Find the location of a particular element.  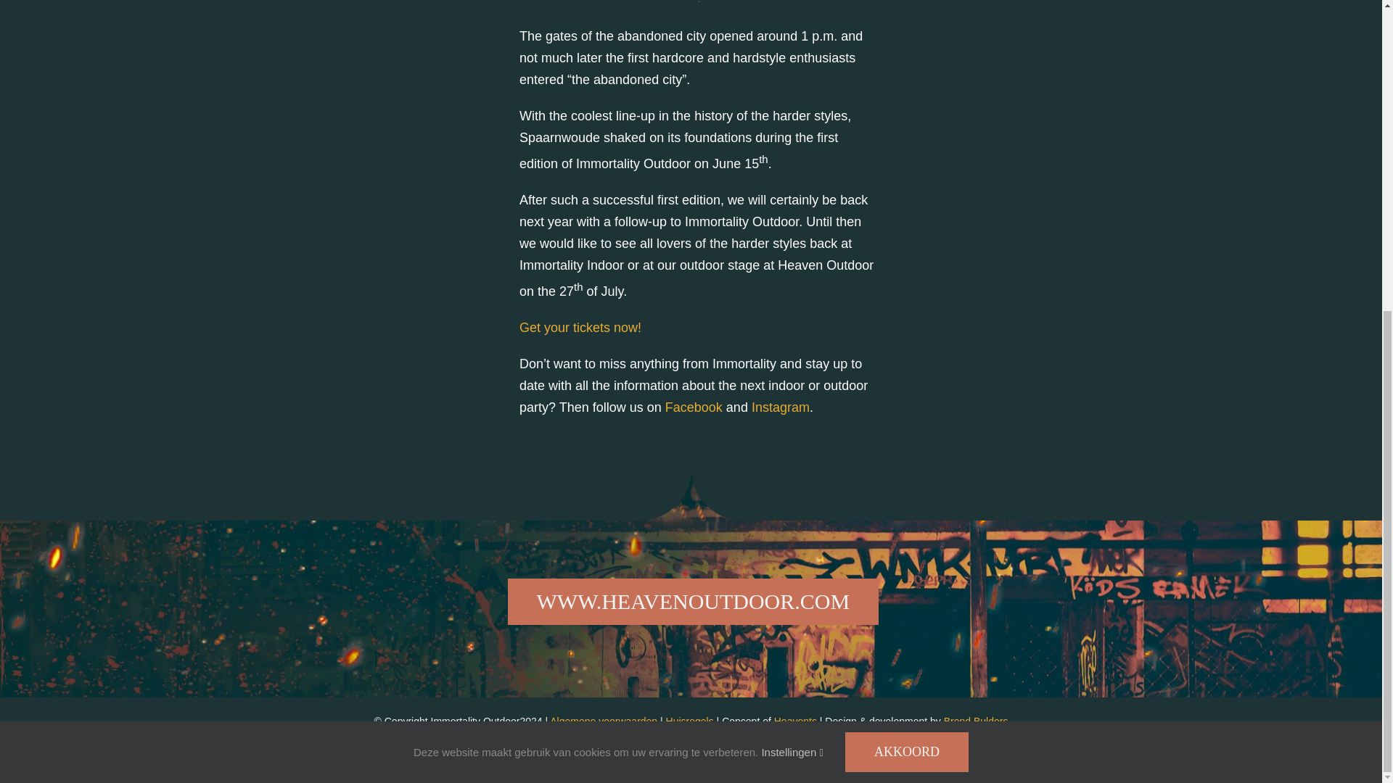

WWW.HEAVENOUTDOOR.COM is located at coordinates (694, 602).